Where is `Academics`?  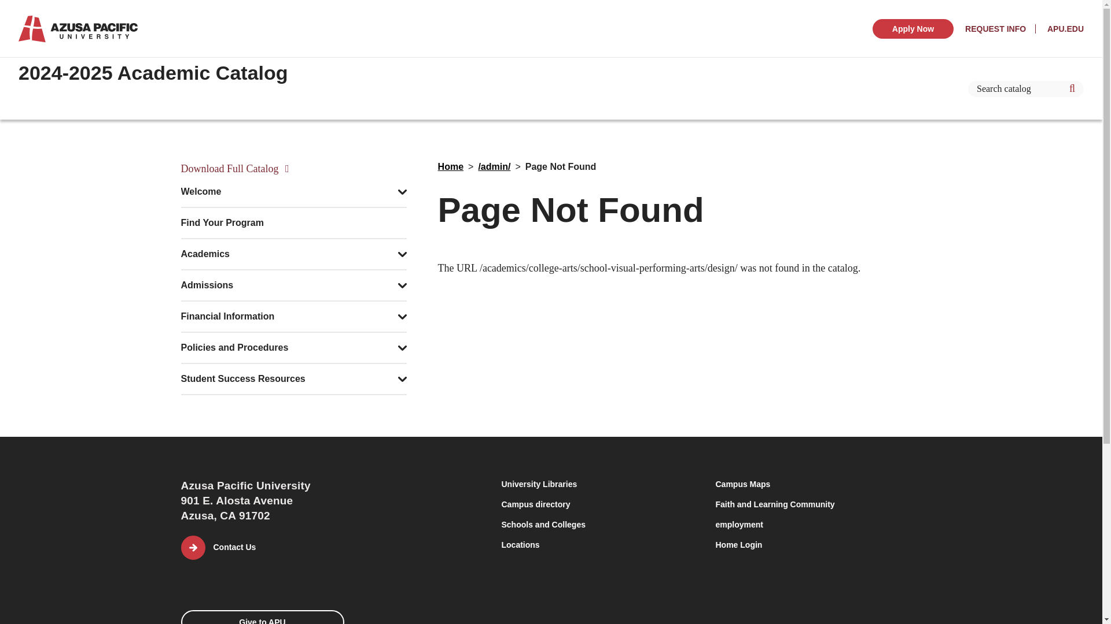
Academics is located at coordinates (205, 254).